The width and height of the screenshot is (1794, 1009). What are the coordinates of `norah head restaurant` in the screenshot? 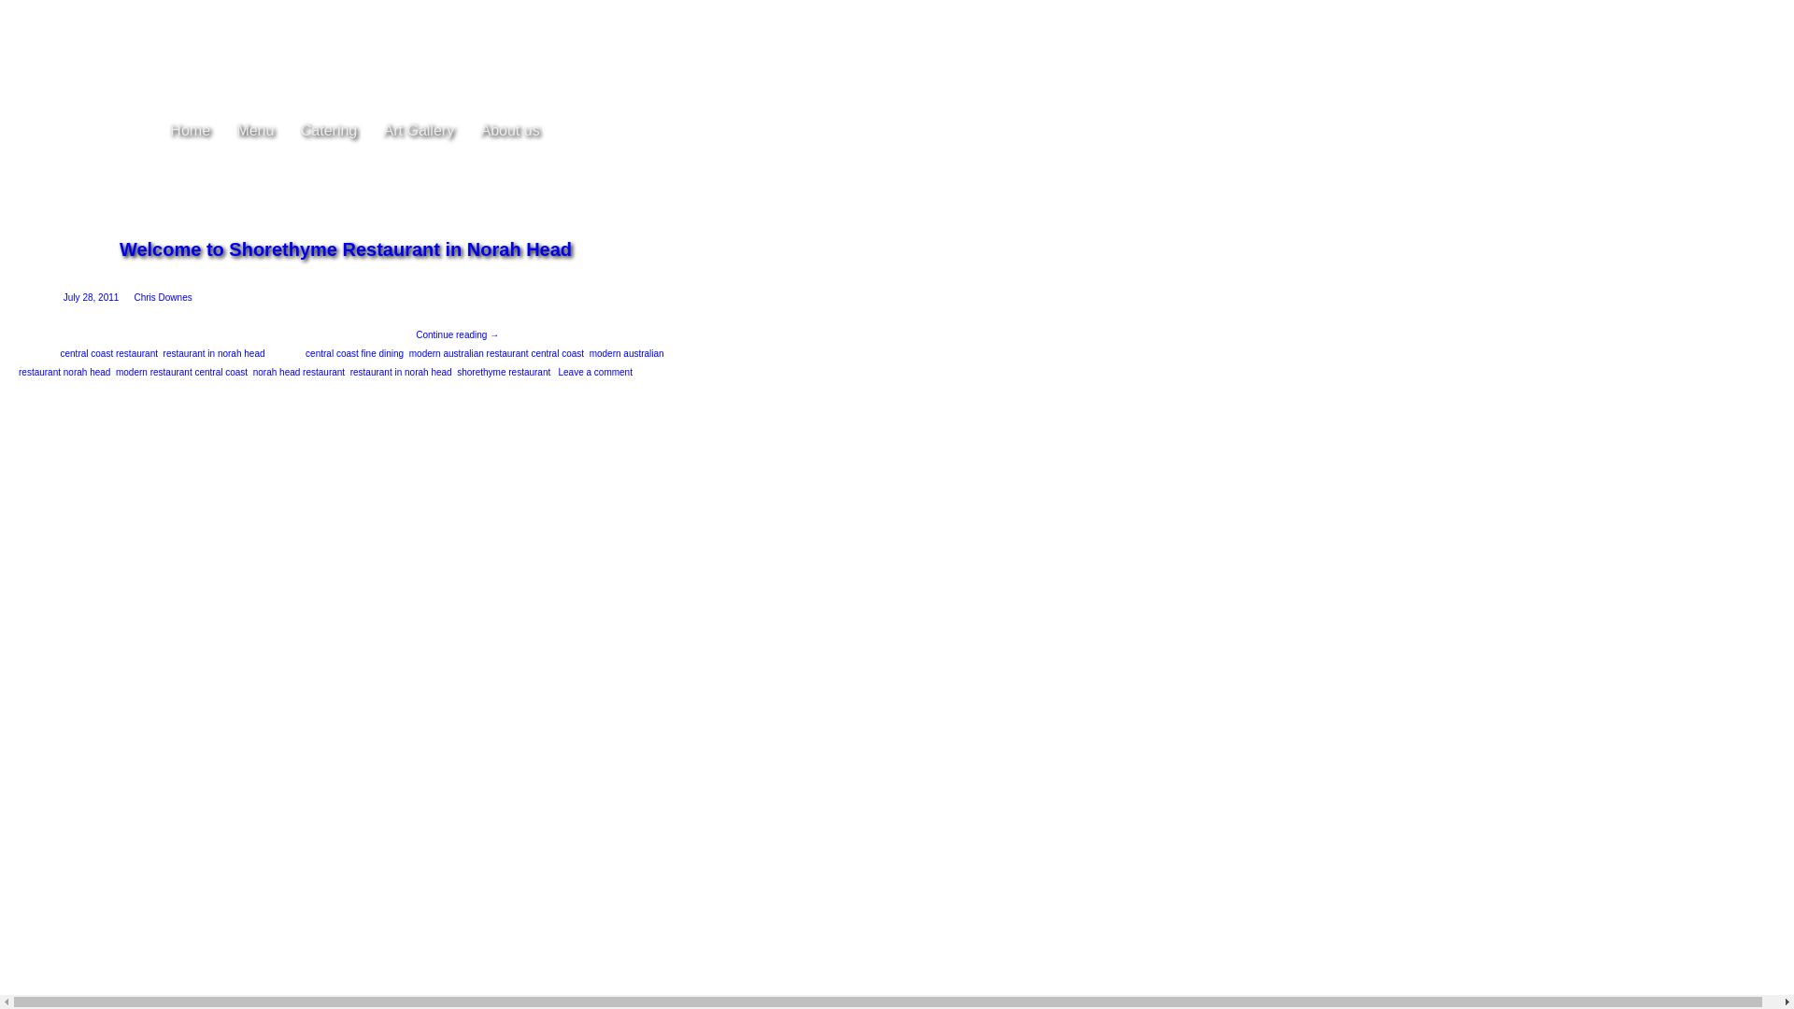 It's located at (299, 372).